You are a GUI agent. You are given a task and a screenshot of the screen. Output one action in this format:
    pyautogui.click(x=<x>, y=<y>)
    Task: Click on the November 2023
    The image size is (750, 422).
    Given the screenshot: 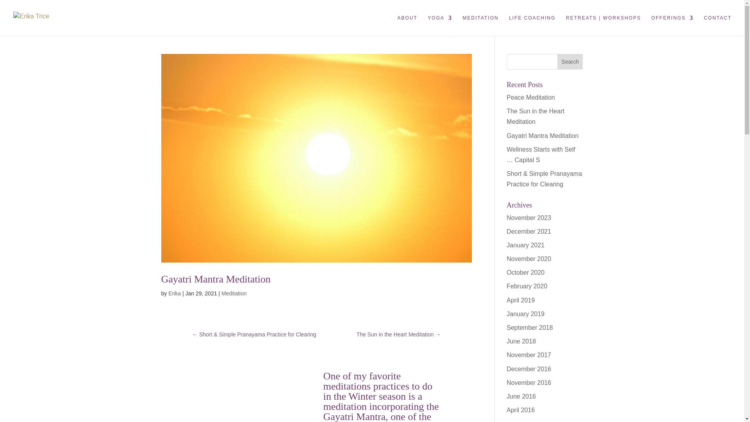 What is the action you would take?
    pyautogui.click(x=529, y=217)
    